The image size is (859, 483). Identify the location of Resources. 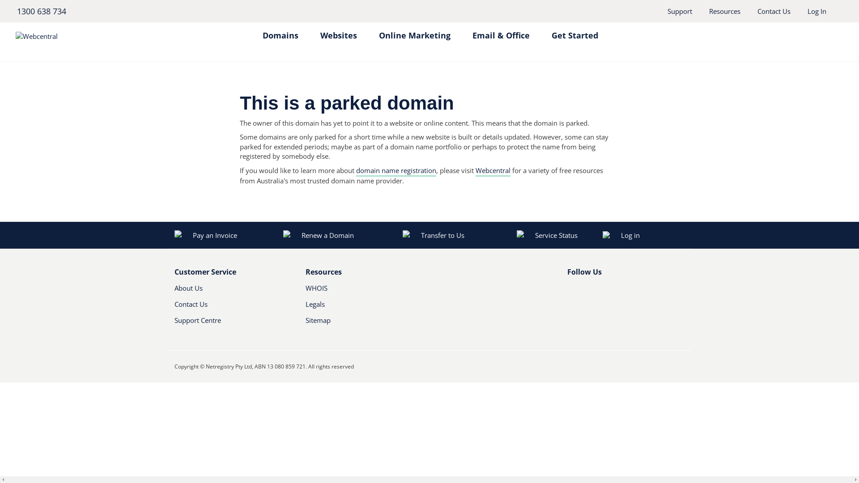
(725, 11).